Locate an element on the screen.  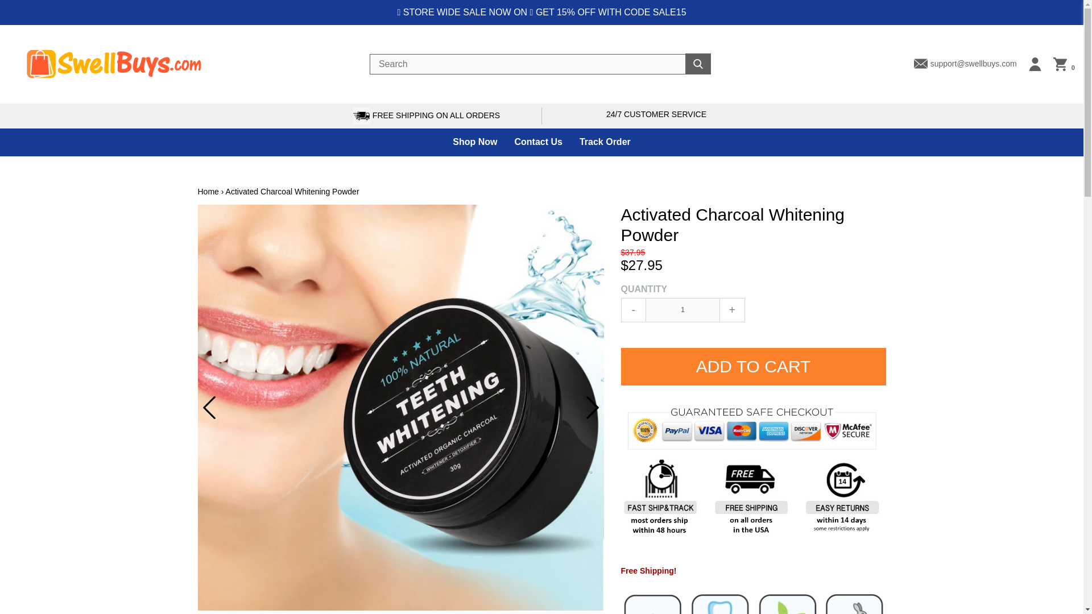
Shop Now is located at coordinates (474, 142).